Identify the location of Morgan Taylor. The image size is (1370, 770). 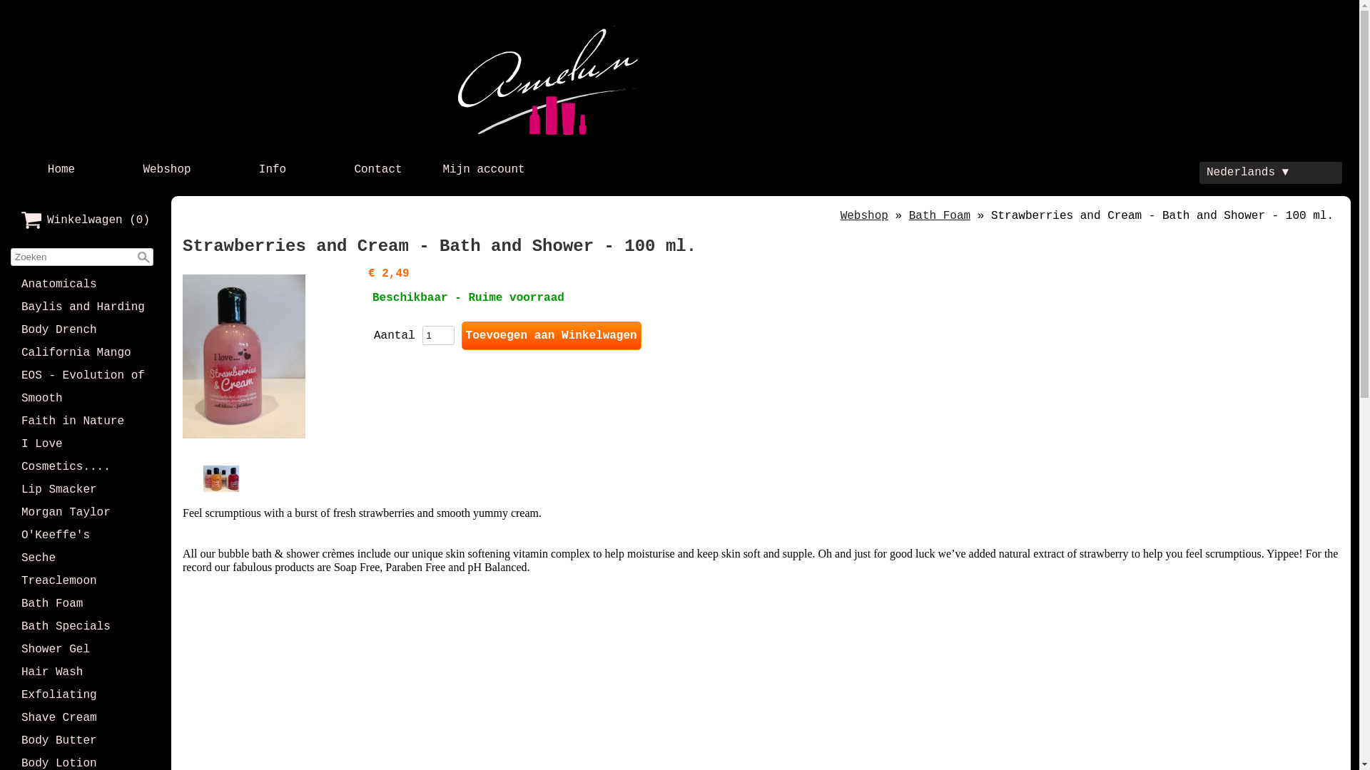
(86, 513).